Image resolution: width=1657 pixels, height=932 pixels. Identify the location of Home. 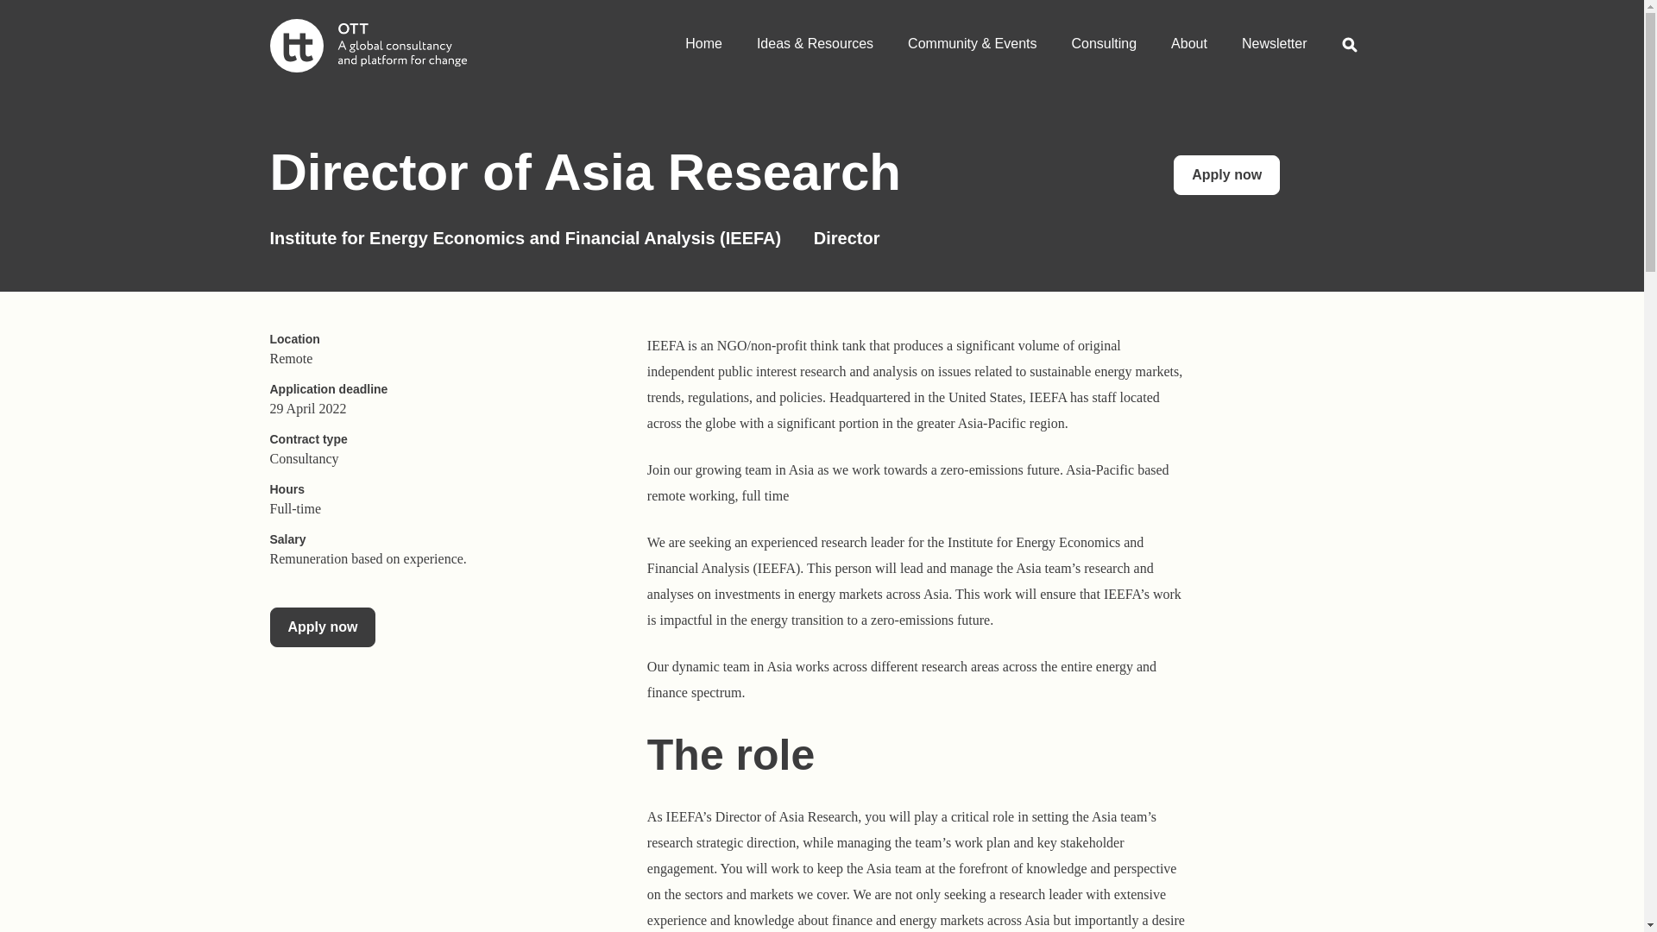
(702, 38).